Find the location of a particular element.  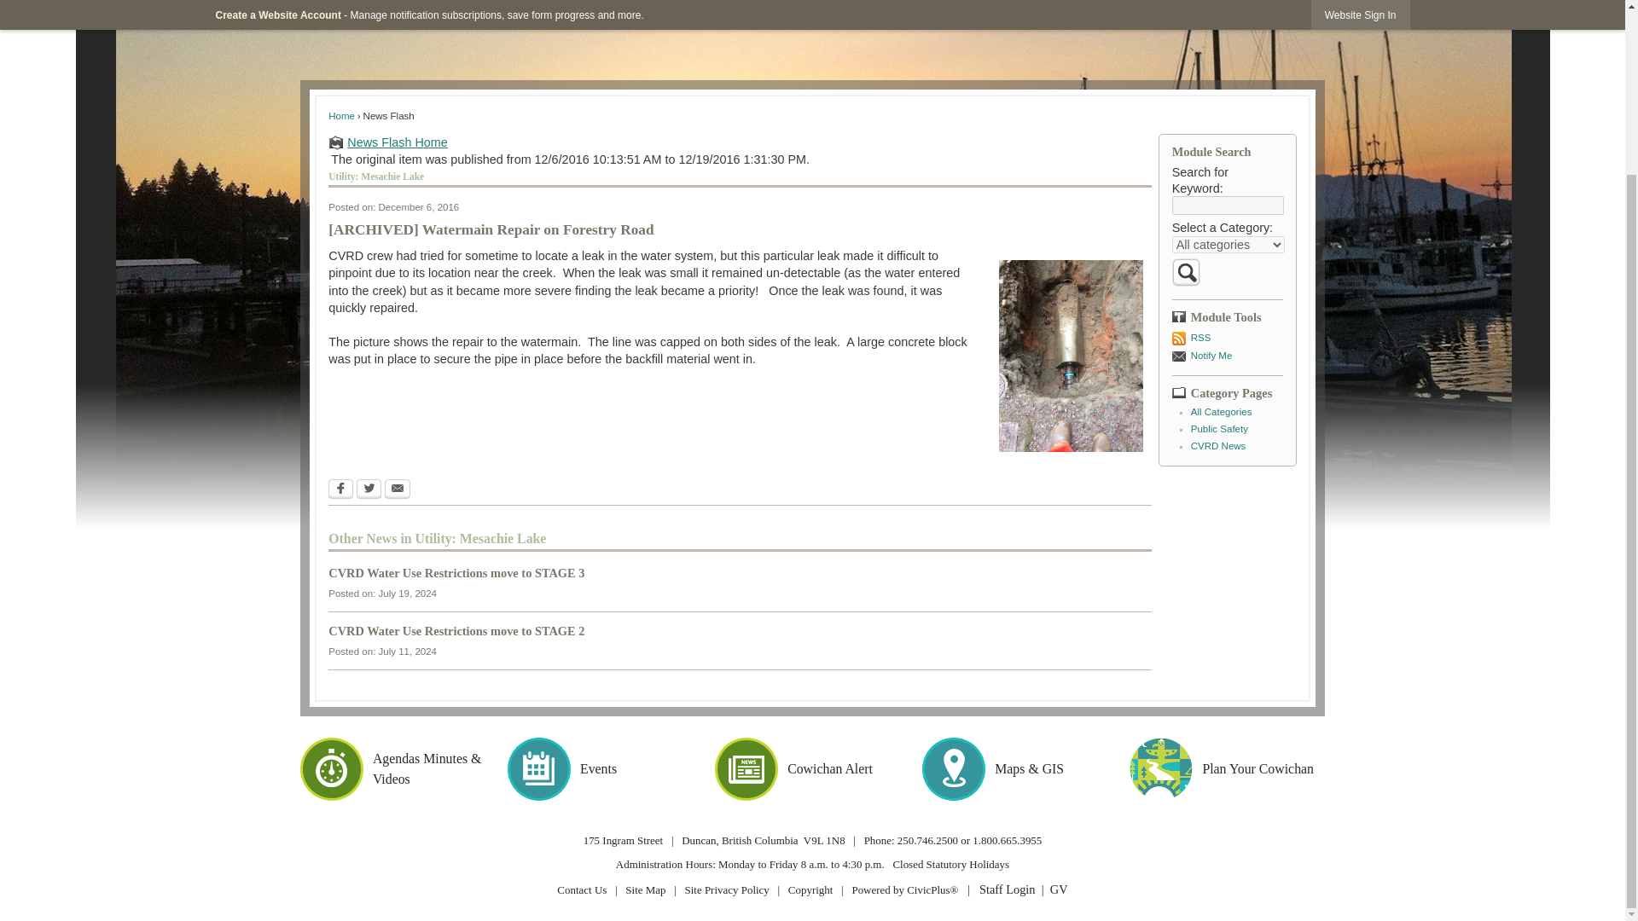

GV is located at coordinates (1058, 889).